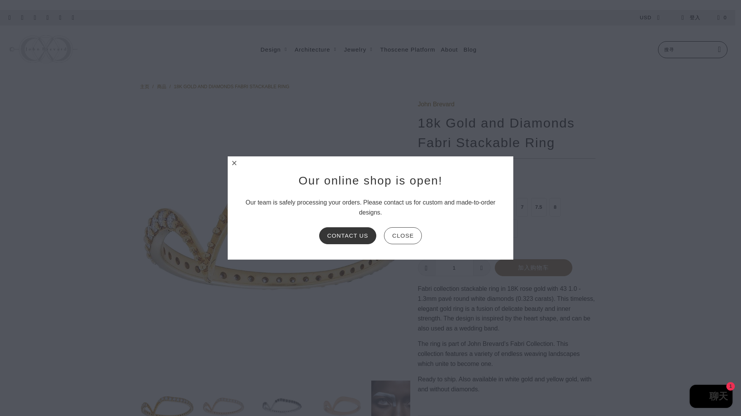 The width and height of the screenshot is (741, 416). What do you see at coordinates (22, 17) in the screenshot?
I see `John Brevard on Facebook` at bounding box center [22, 17].